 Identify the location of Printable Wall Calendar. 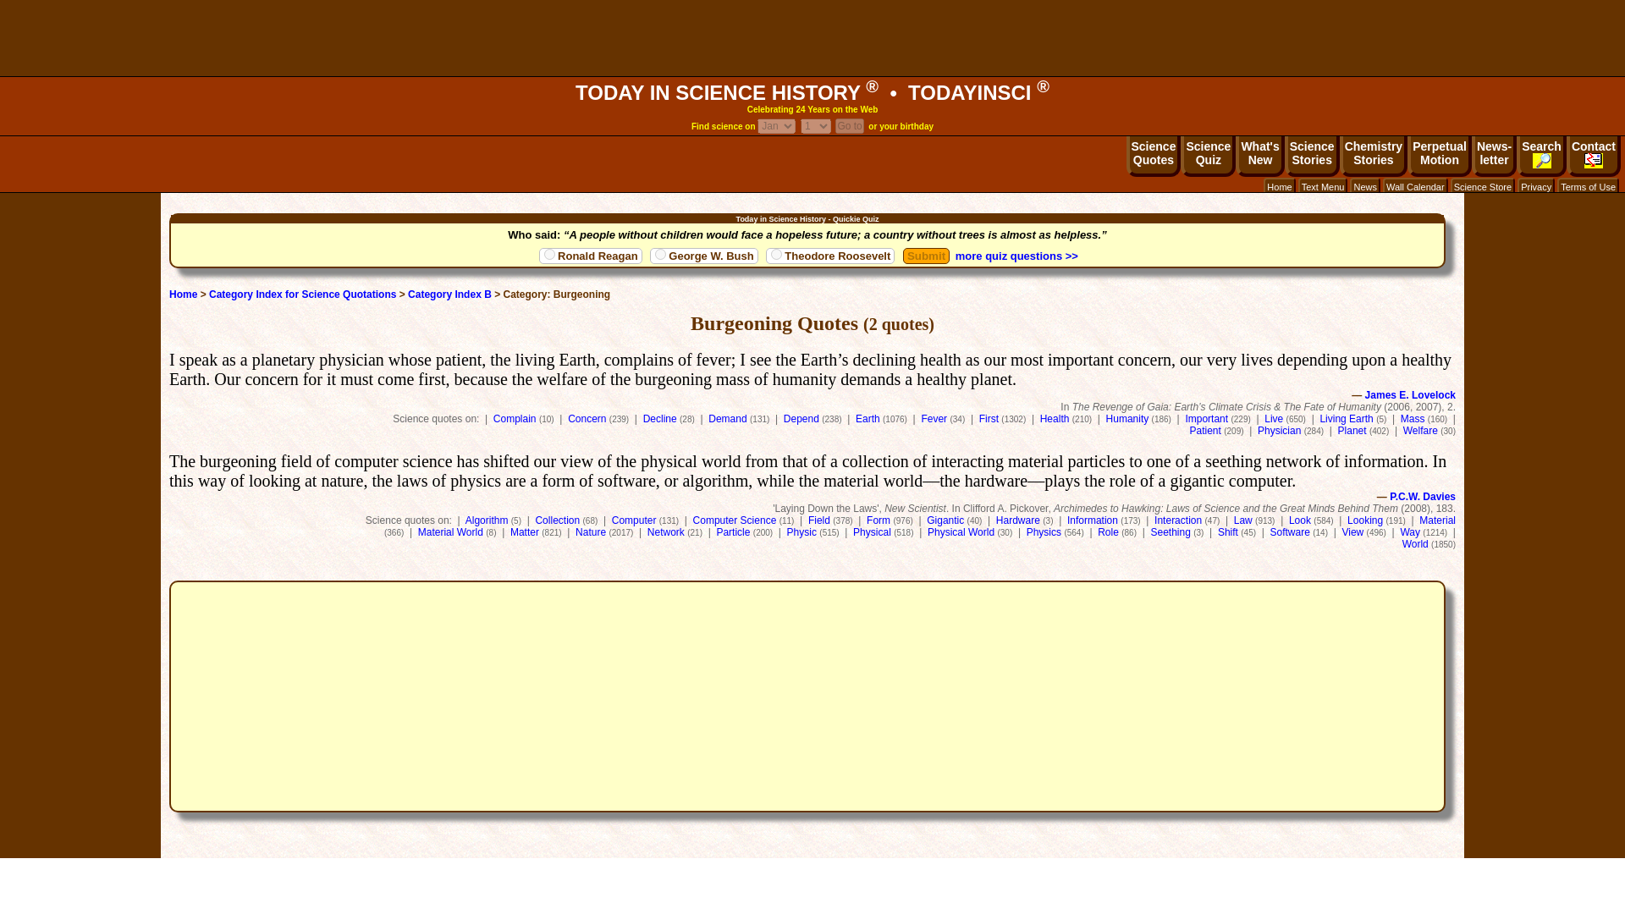
(1415, 186).